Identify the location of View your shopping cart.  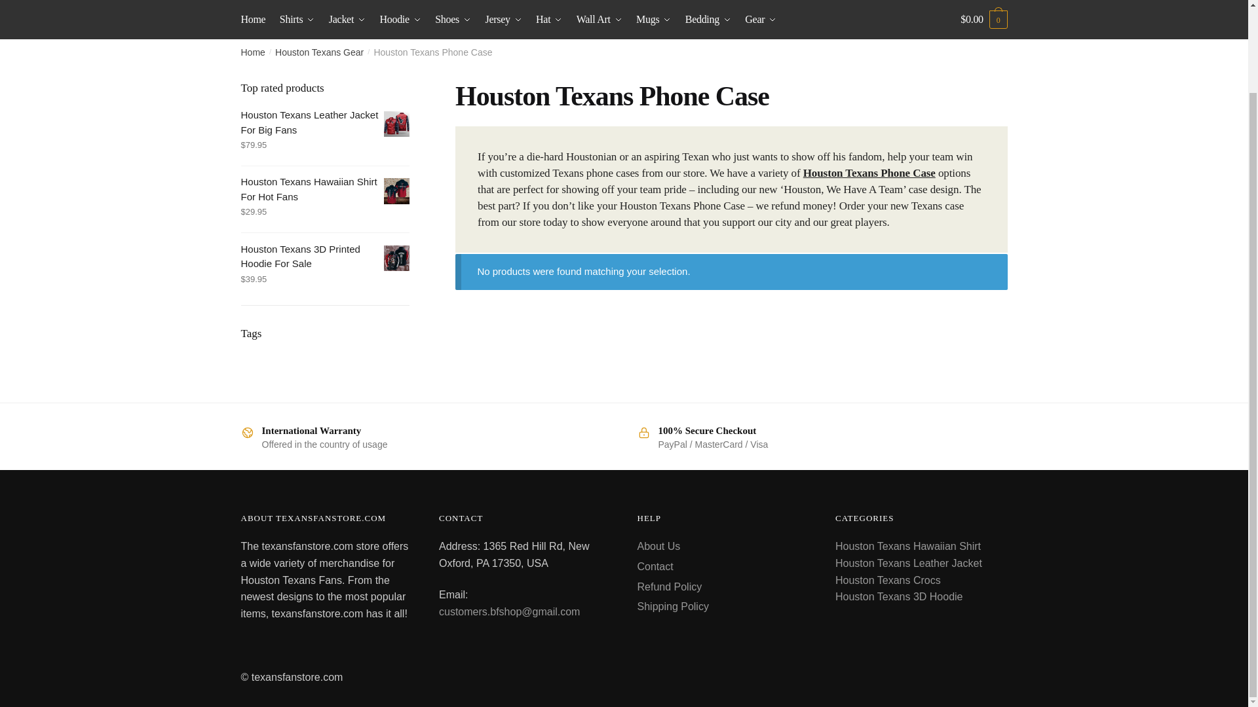
(984, 18).